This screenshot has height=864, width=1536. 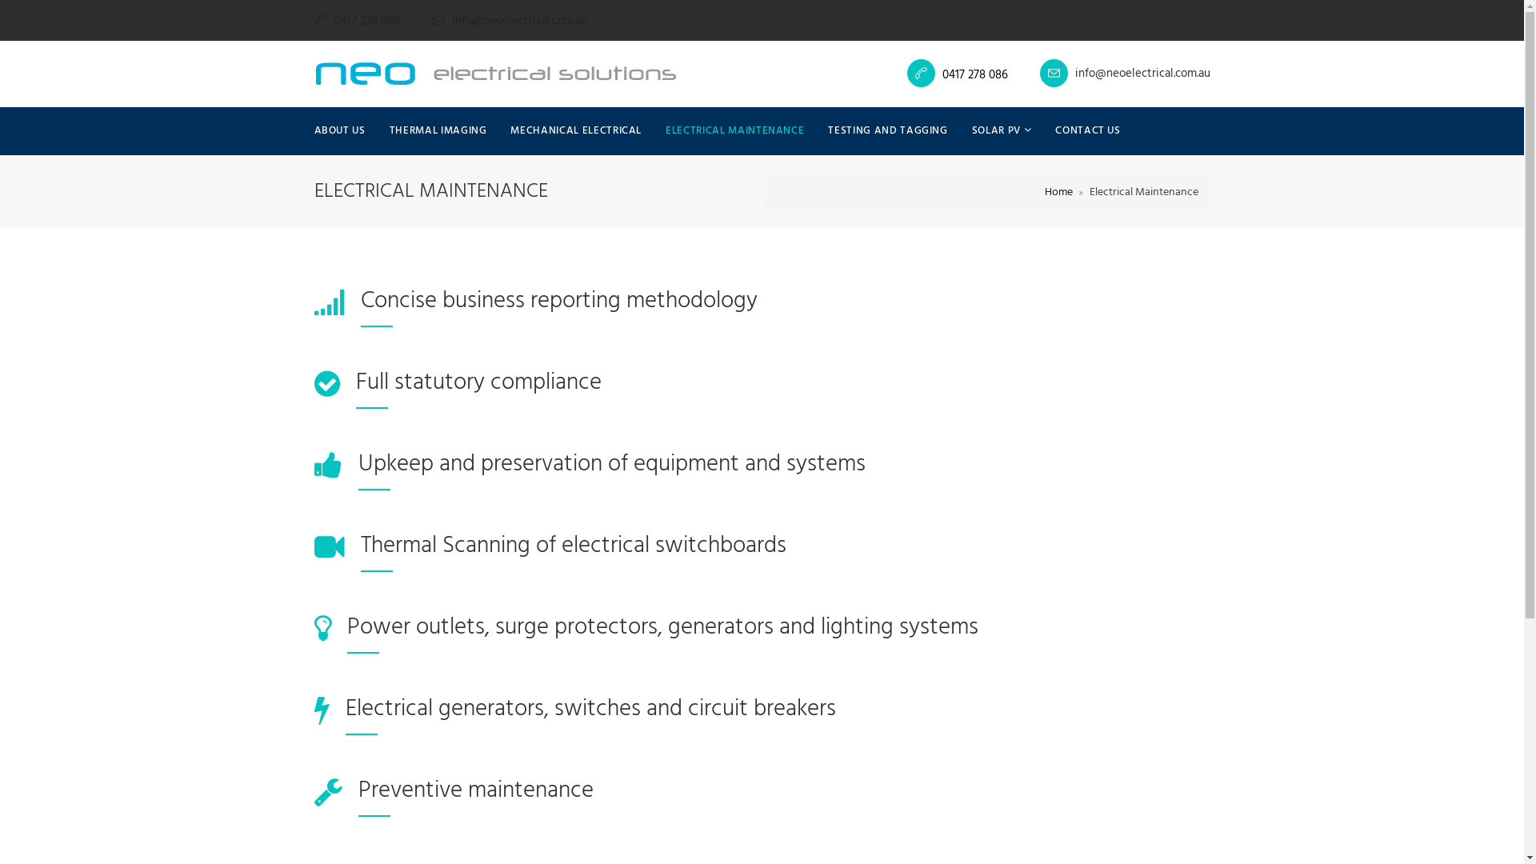 I want to click on Home, so click(x=1059, y=192).